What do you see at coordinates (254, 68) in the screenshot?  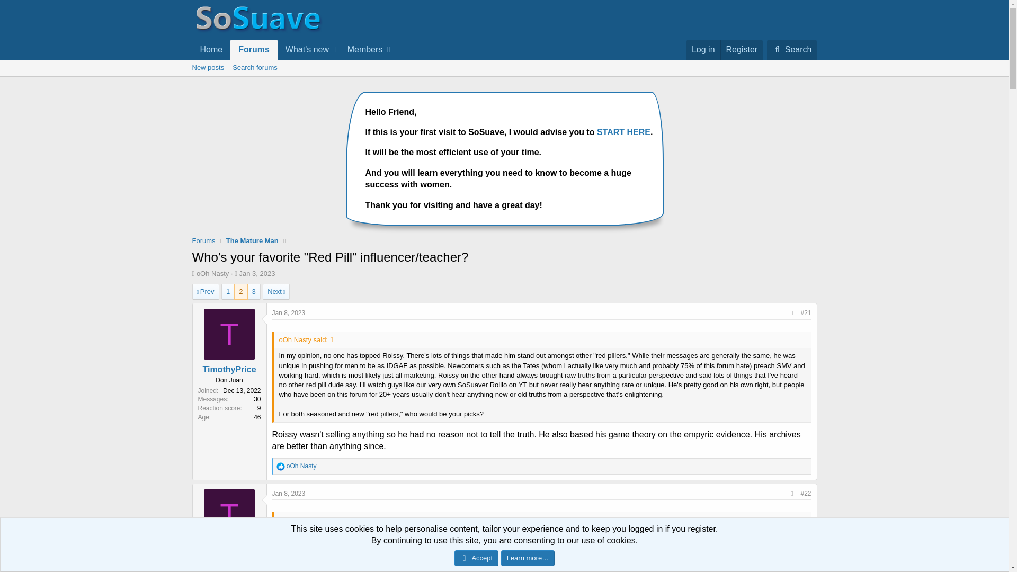 I see `Search forums` at bounding box center [254, 68].